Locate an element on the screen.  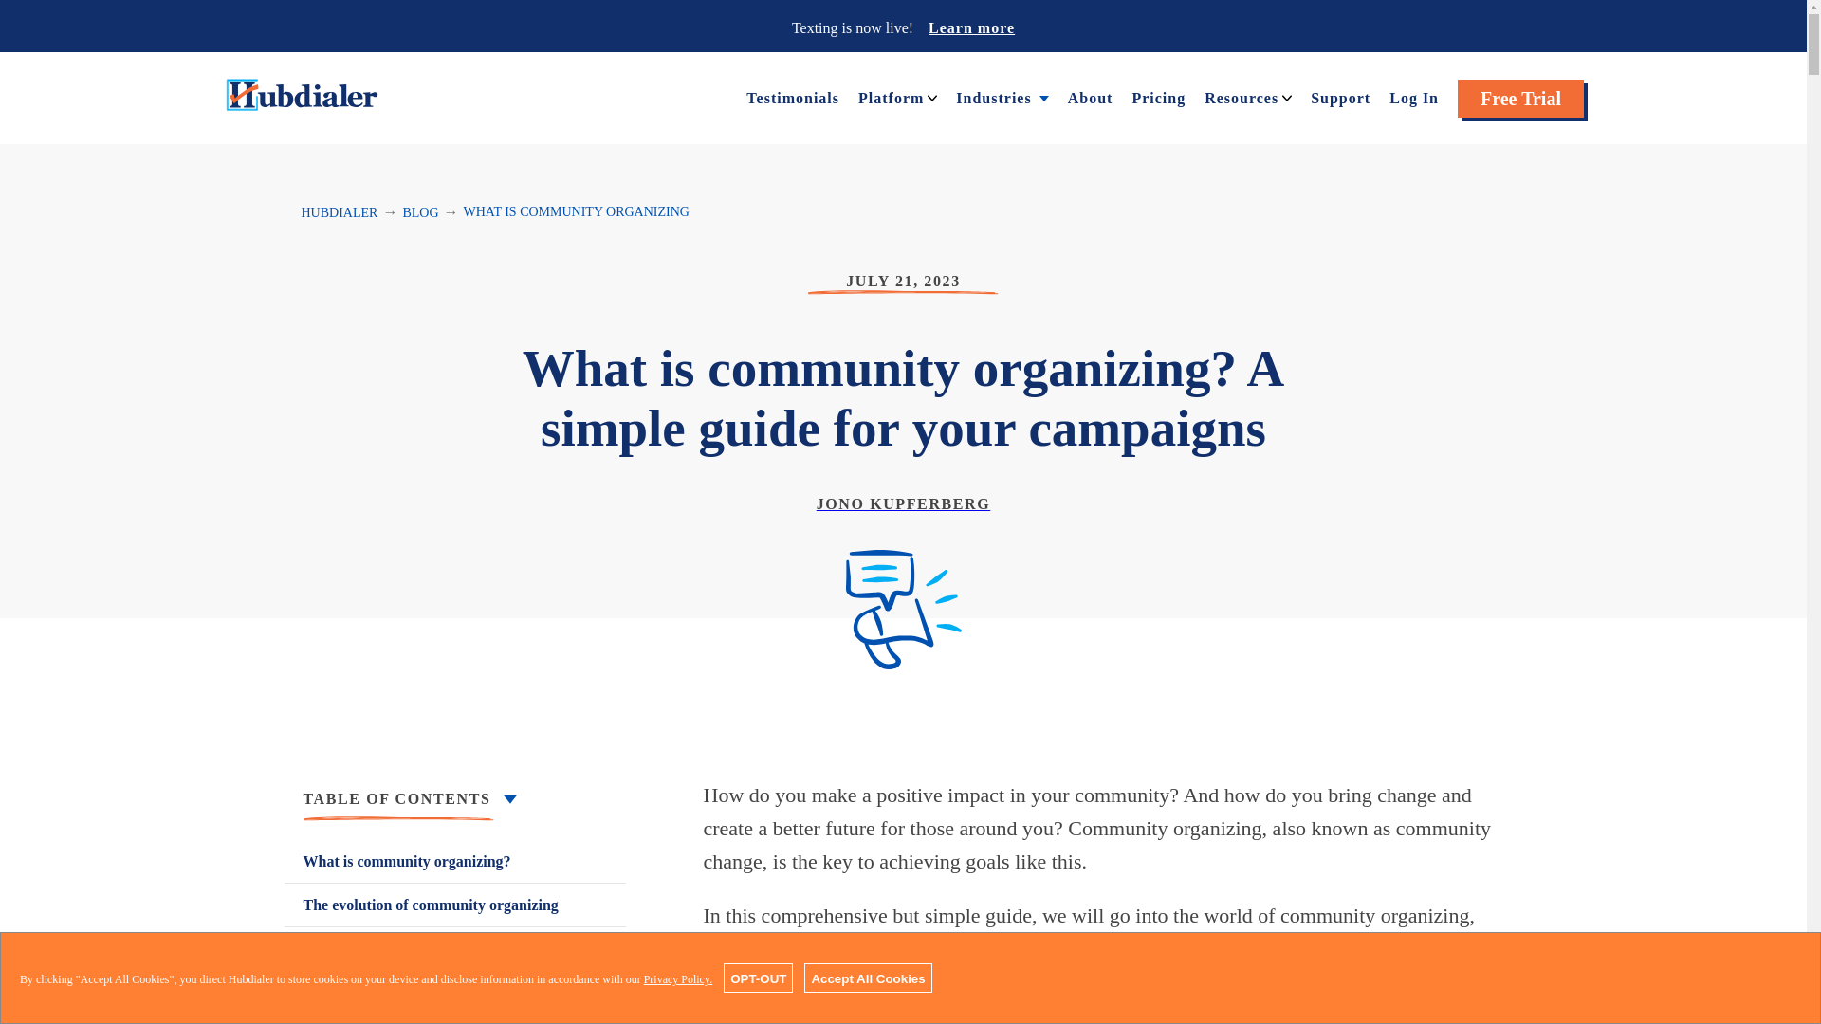
The evolution of community organizing is located at coordinates (455, 905).